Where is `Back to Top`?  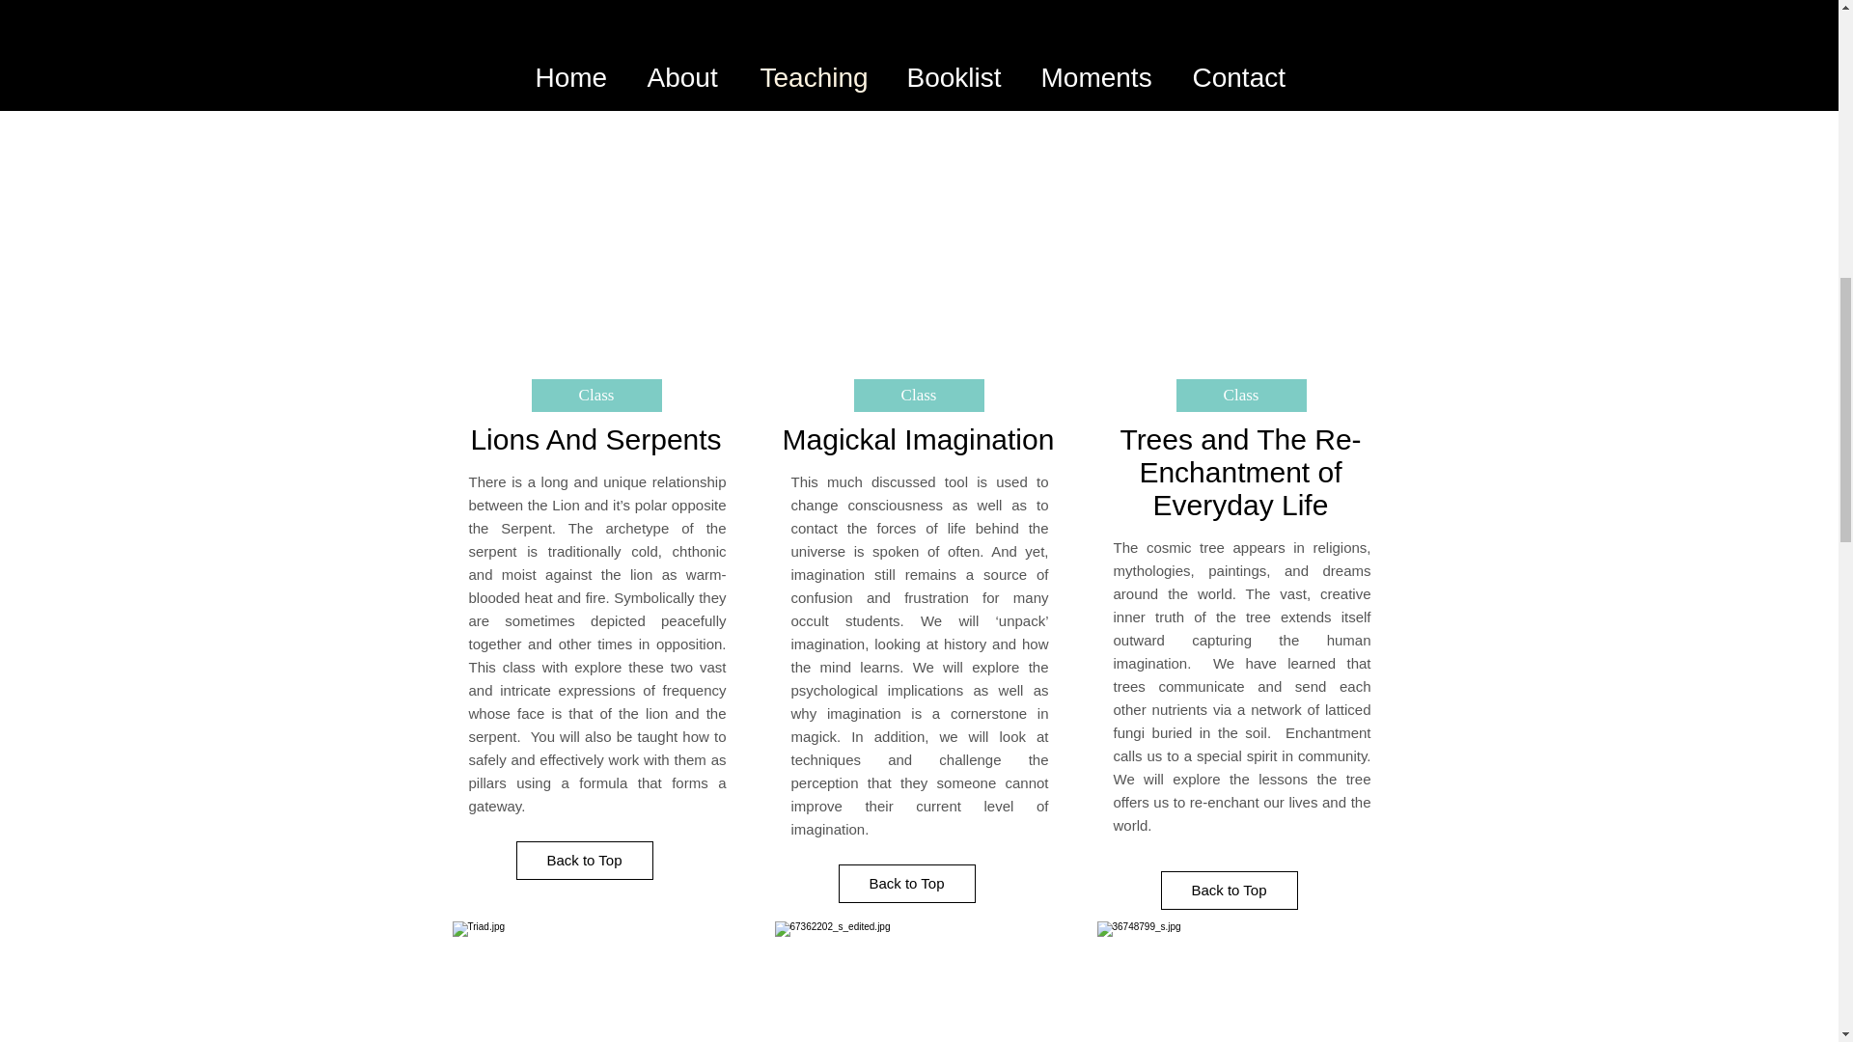
Back to Top is located at coordinates (905, 884).